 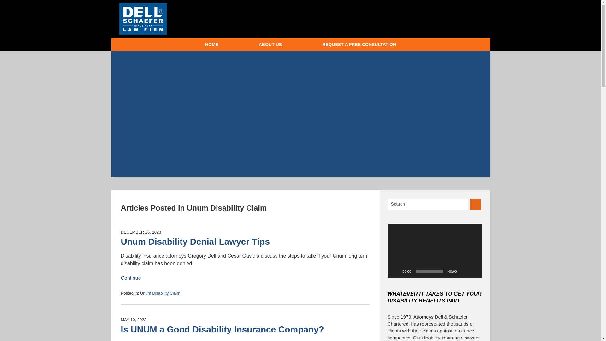 What do you see at coordinates (195, 241) in the screenshot?
I see `Permalink to Unum Disability Denial Lawyer Tips` at bounding box center [195, 241].